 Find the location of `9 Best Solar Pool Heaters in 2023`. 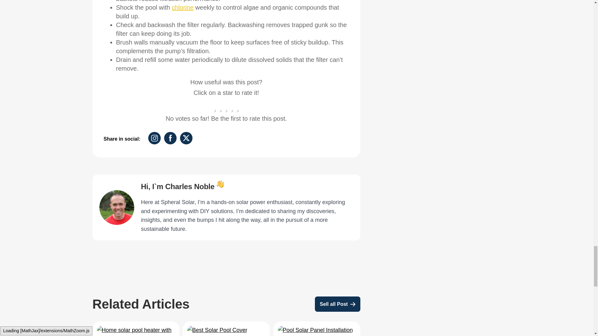

9 Best Solar Pool Heaters in 2023 is located at coordinates (135, 331).